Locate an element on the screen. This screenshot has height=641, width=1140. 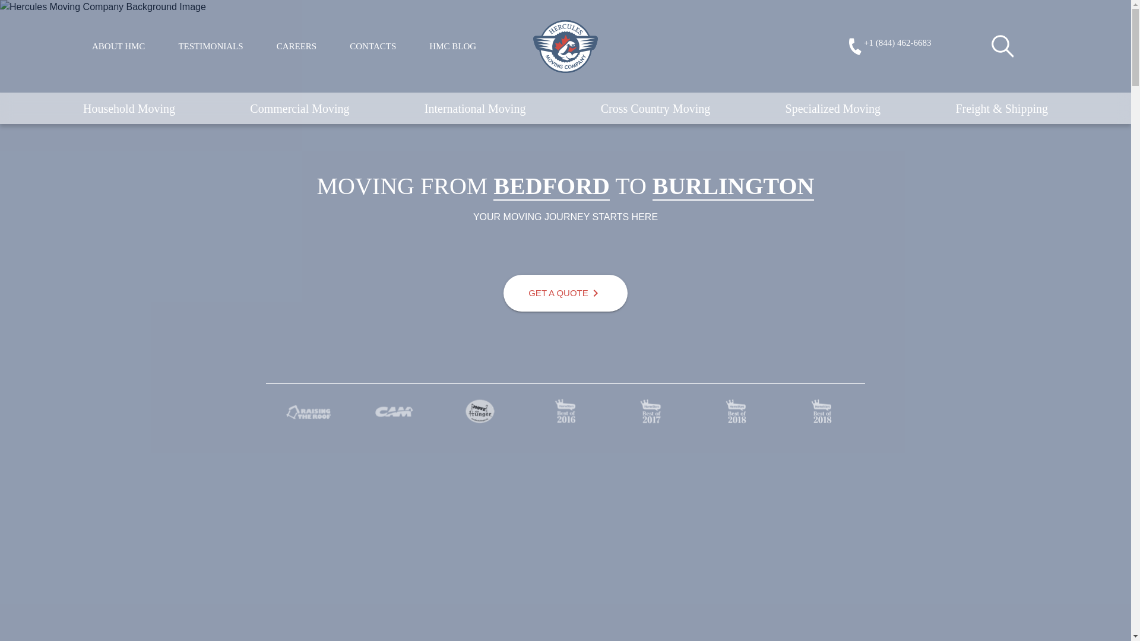
TESTIMONIALS is located at coordinates (210, 46).